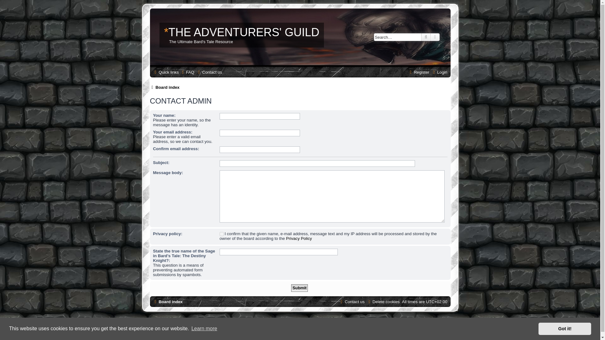 Image resolution: width=605 pixels, height=340 pixels. What do you see at coordinates (397, 37) in the screenshot?
I see `Search for keywords` at bounding box center [397, 37].